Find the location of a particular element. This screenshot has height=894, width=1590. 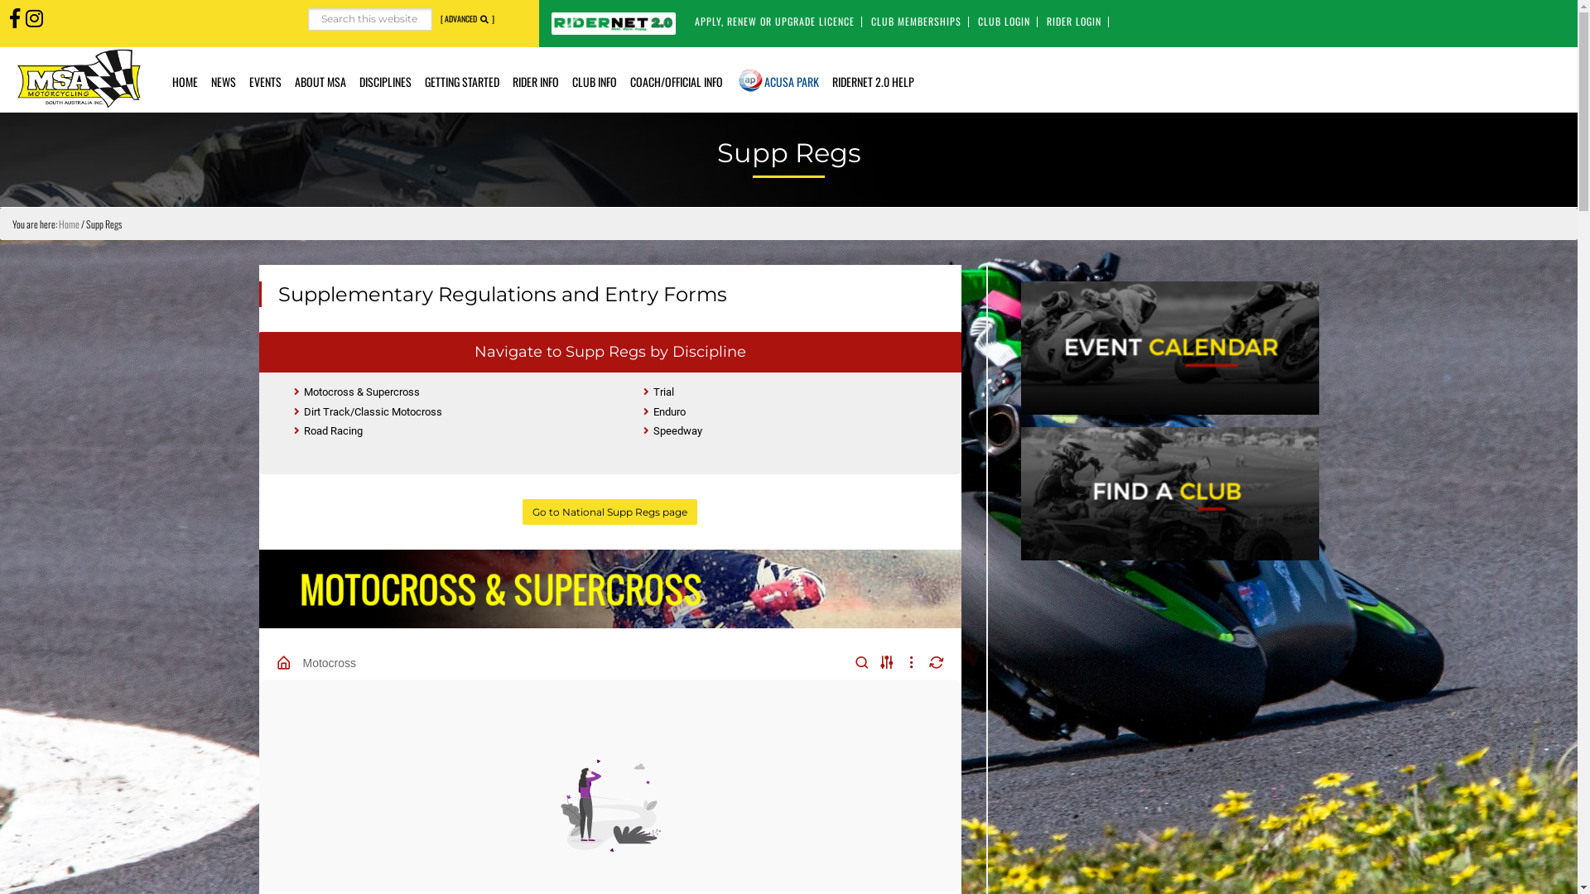

Motocross is located at coordinates (330, 663).